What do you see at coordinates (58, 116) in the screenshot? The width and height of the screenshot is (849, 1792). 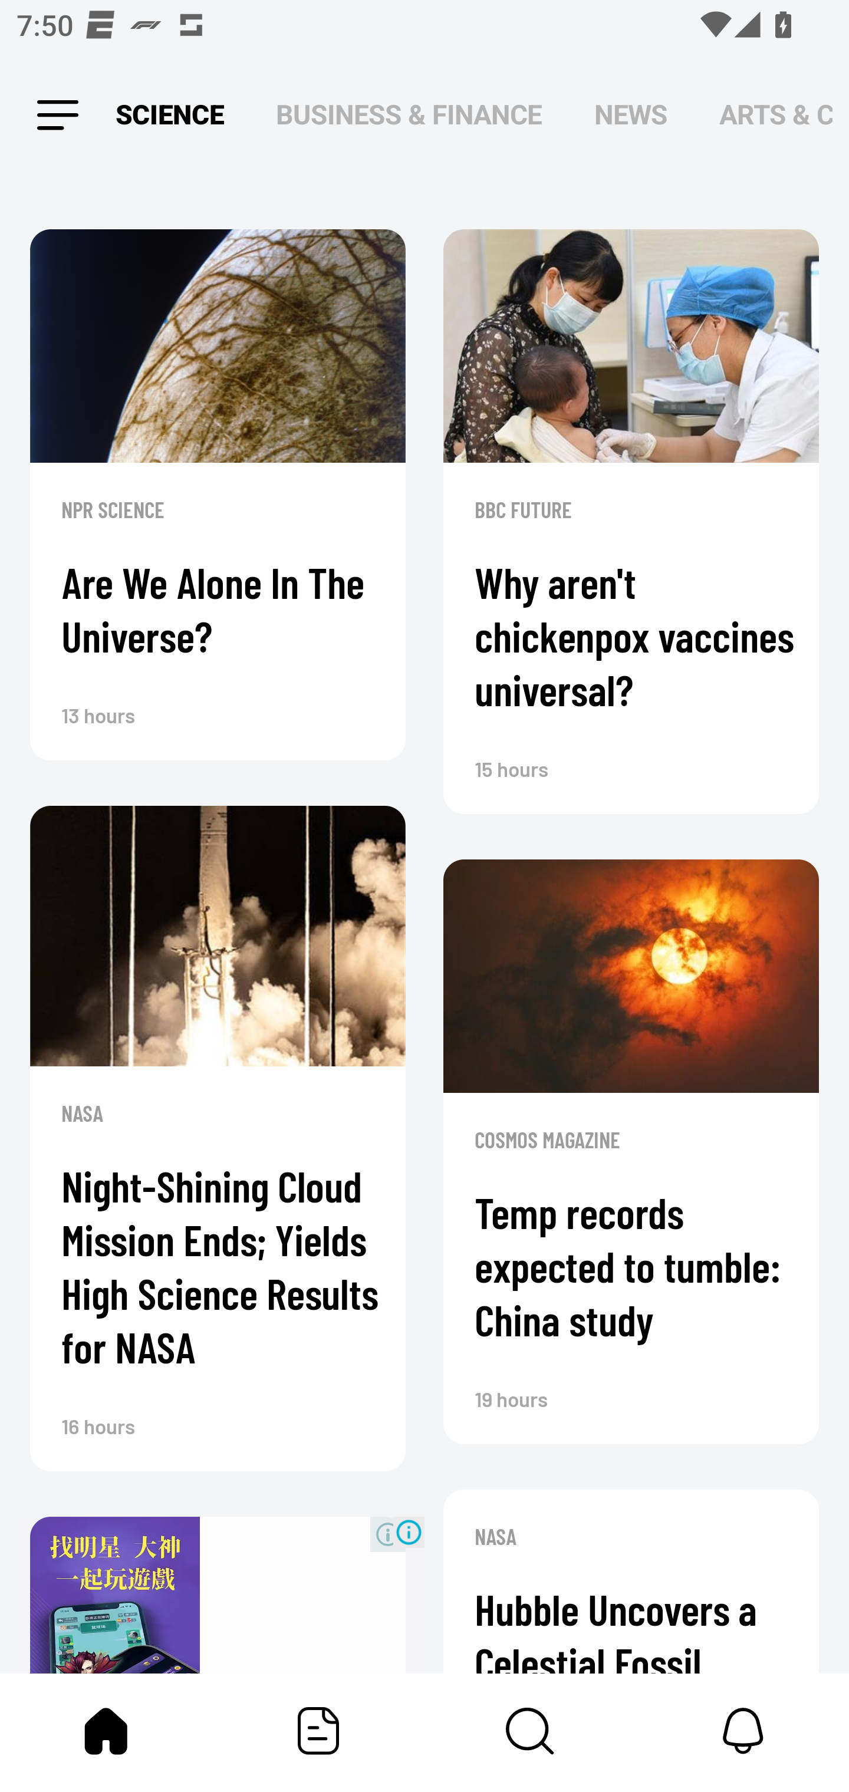 I see `Leading Icon` at bounding box center [58, 116].